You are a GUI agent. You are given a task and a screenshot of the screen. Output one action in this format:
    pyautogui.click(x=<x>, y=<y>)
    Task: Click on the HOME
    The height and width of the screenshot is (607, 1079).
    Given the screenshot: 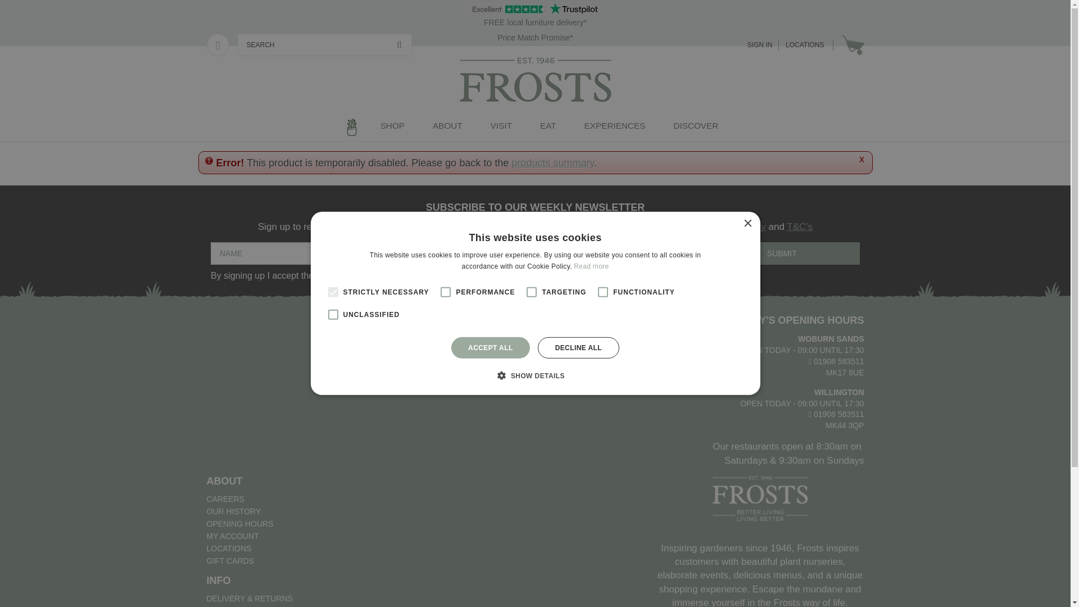 What is the action you would take?
    pyautogui.click(x=215, y=119)
    